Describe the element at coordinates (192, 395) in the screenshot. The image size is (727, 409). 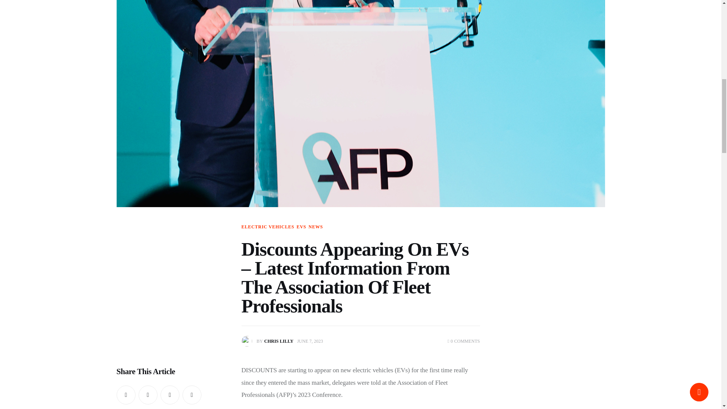
I see `Copy URL to clipboard` at that location.